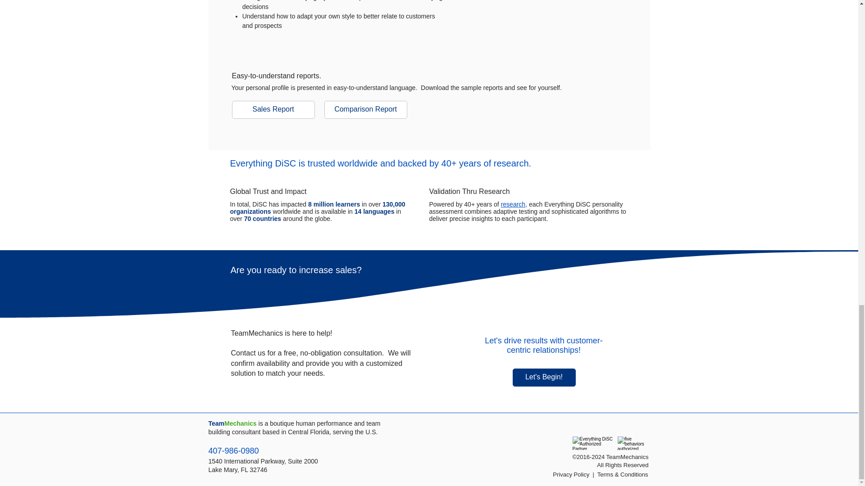 This screenshot has height=486, width=865. I want to click on Let's Begin!, so click(544, 377).